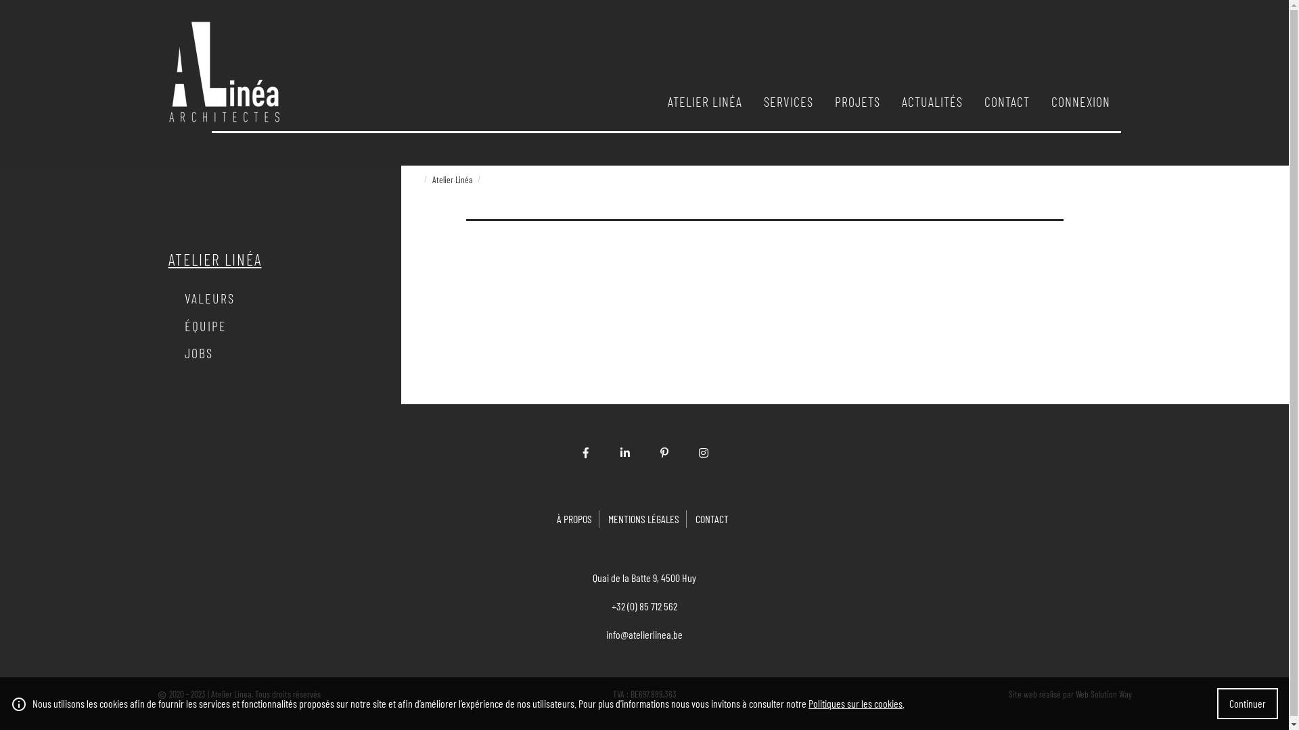 Image resolution: width=1299 pixels, height=730 pixels. I want to click on CONTACT, so click(712, 519).